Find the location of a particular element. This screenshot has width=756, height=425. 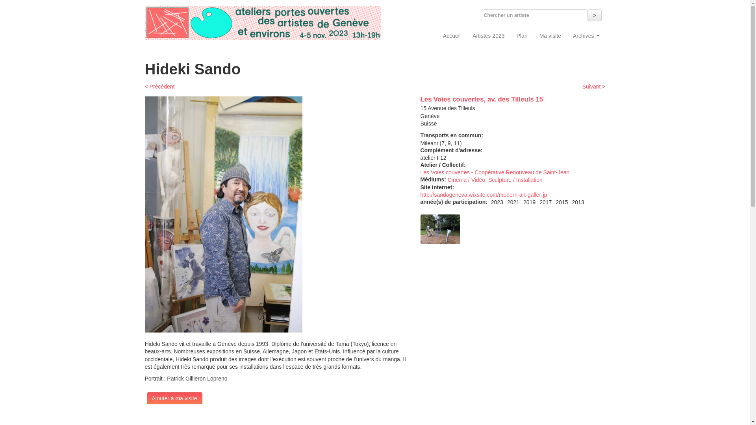

Suivant > is located at coordinates (594, 87).